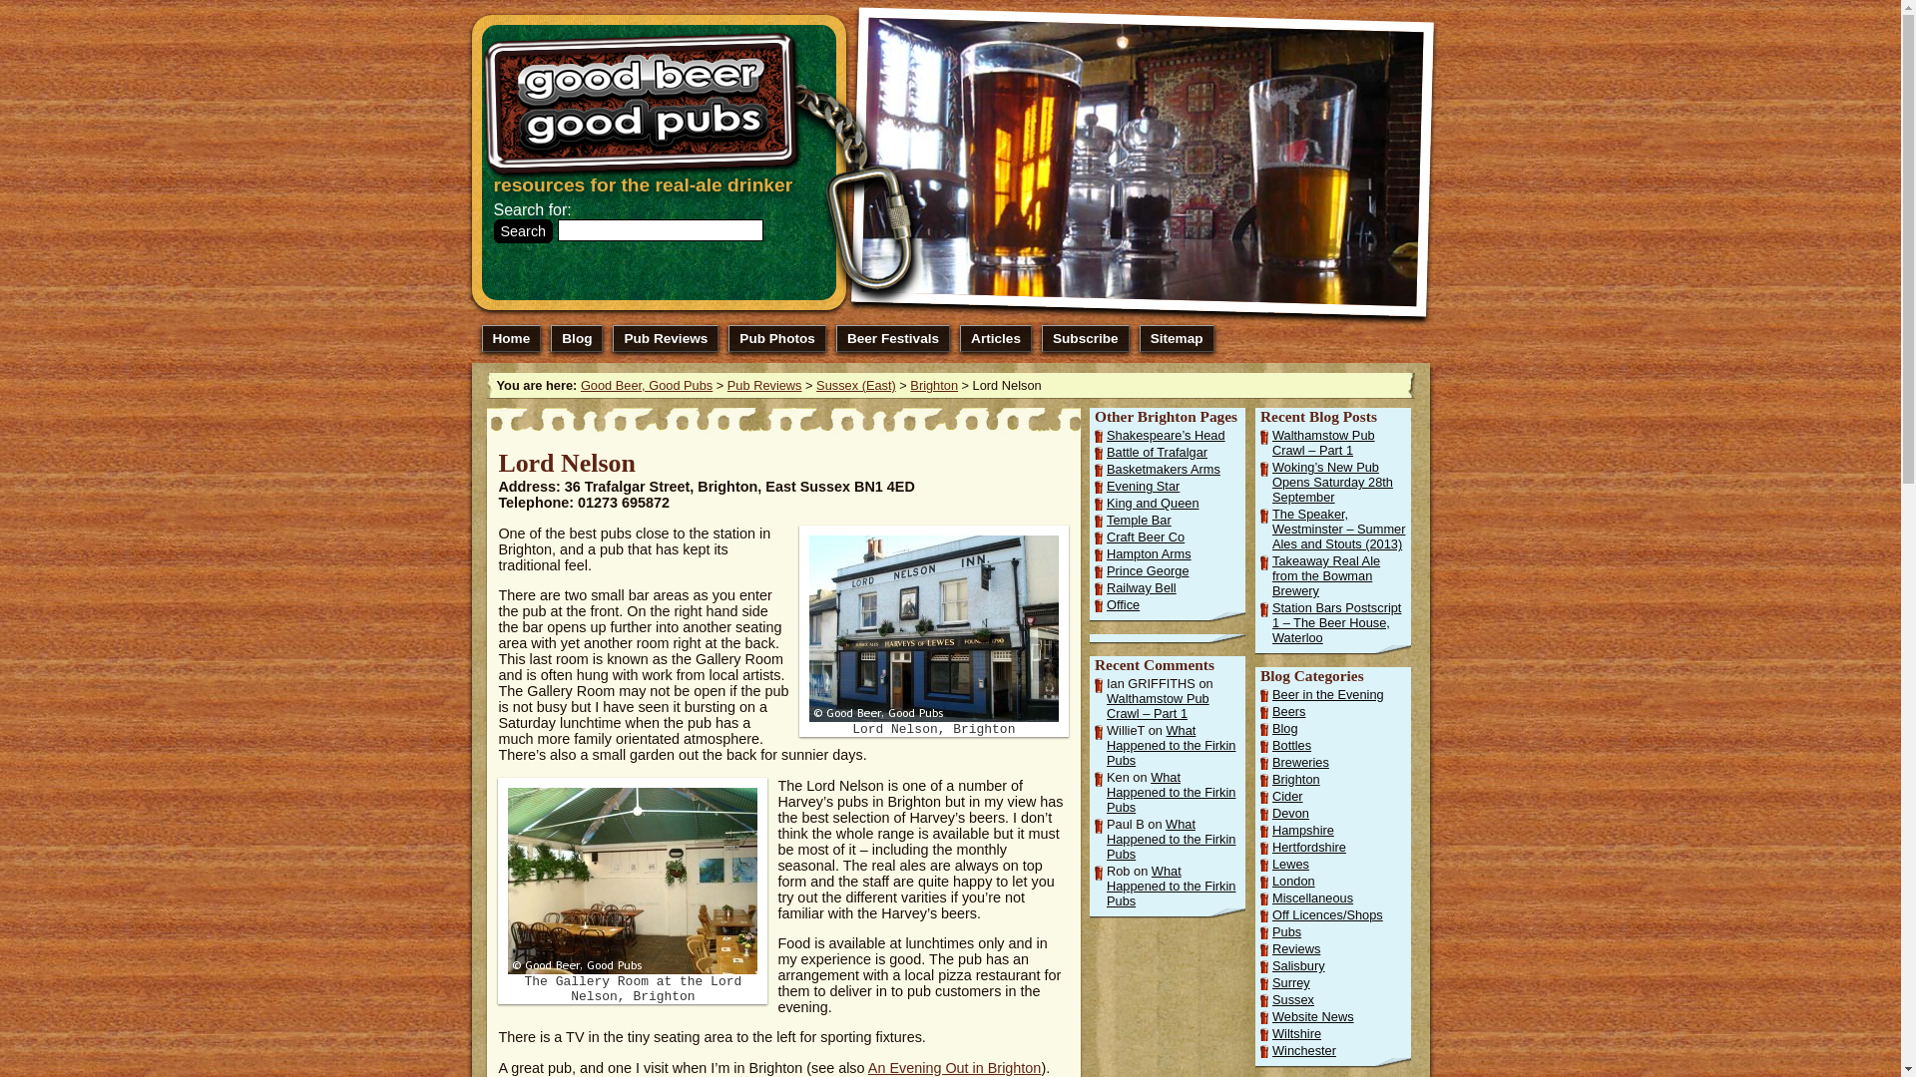 This screenshot has height=1077, width=1916. Describe the element at coordinates (954, 1067) in the screenshot. I see `An Evening Out in Brighton` at that location.